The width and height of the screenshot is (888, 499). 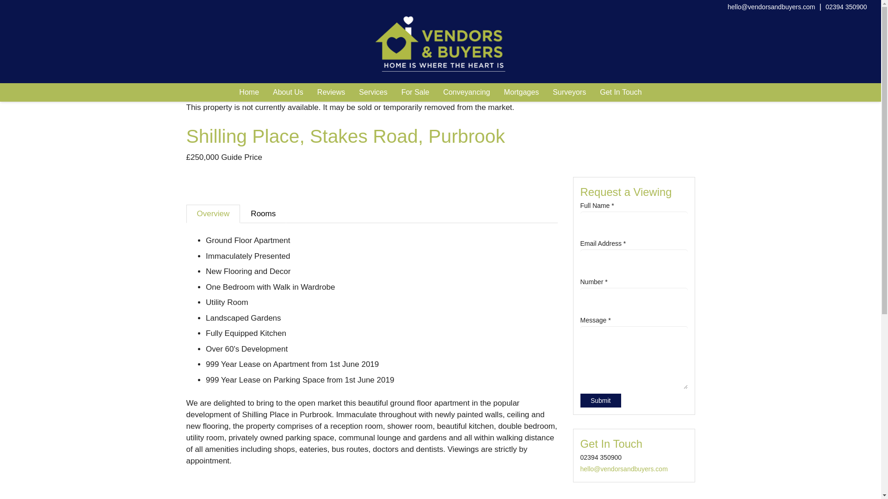 I want to click on For Sale, so click(x=415, y=92).